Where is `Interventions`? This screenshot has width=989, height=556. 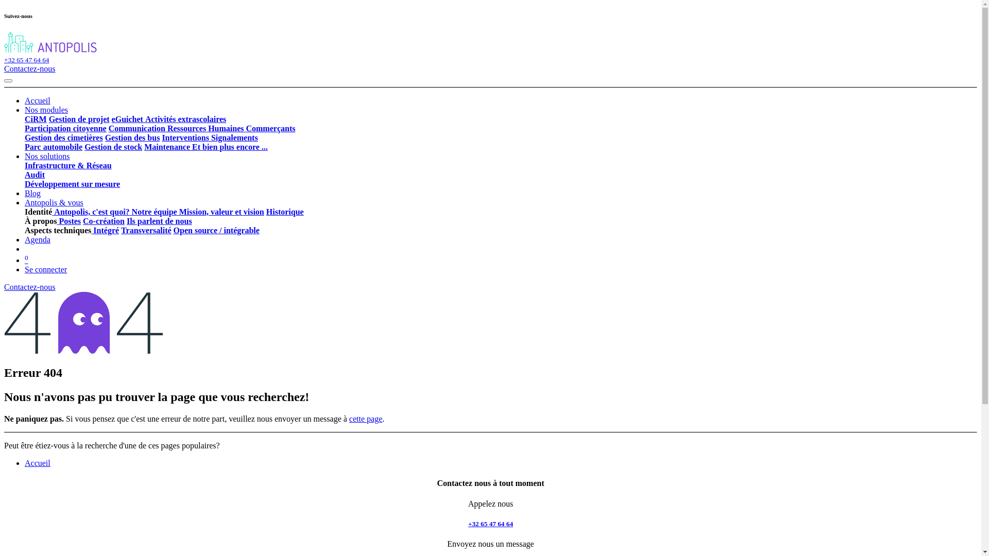 Interventions is located at coordinates (185, 138).